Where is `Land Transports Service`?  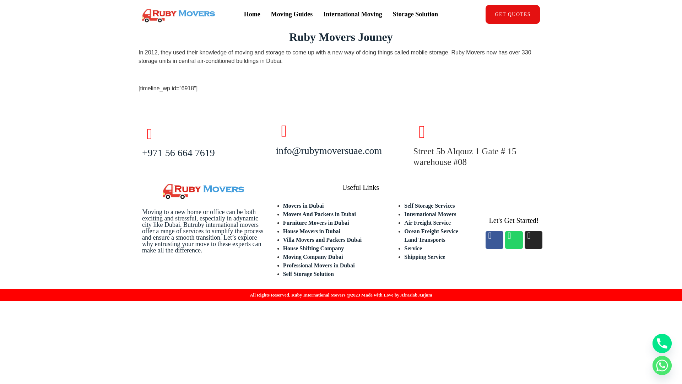
Land Transports Service is located at coordinates (433, 248).